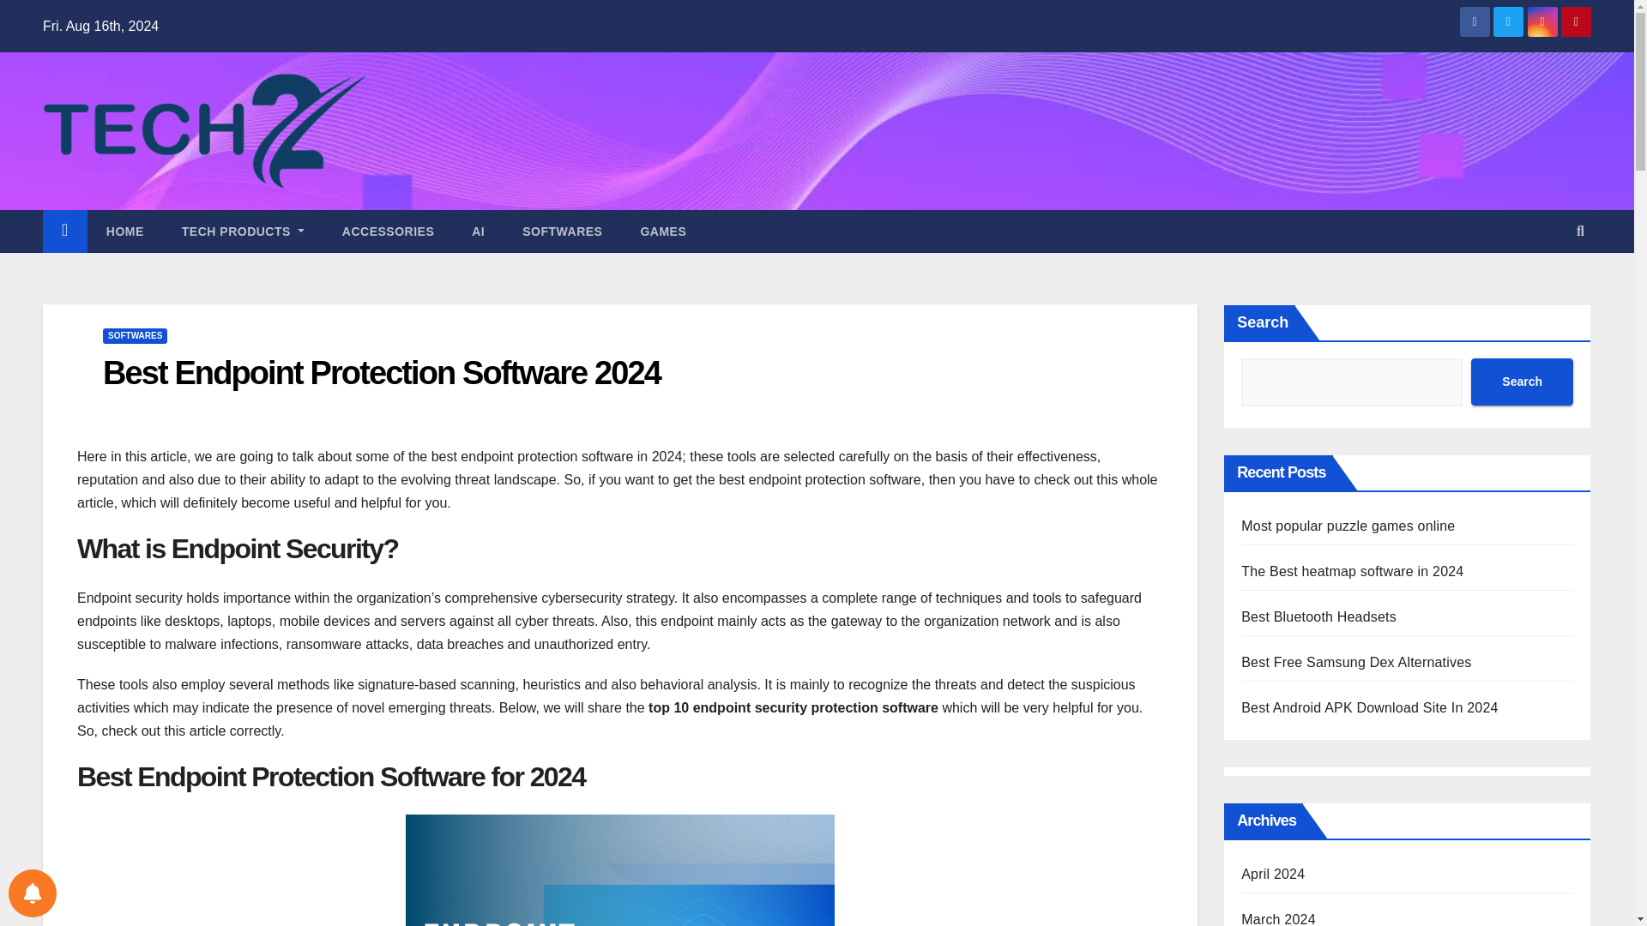  What do you see at coordinates (479, 231) in the screenshot?
I see `Ai` at bounding box center [479, 231].